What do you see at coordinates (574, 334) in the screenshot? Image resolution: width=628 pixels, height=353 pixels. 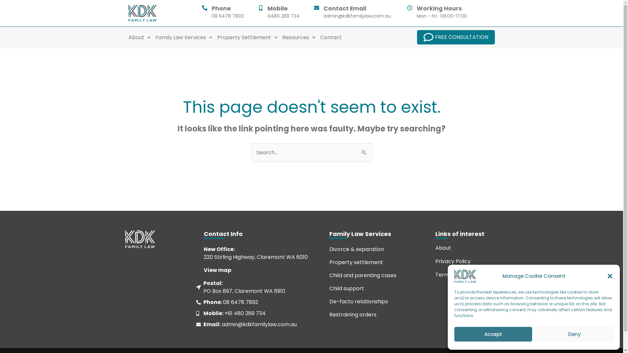 I see `Deny` at bounding box center [574, 334].